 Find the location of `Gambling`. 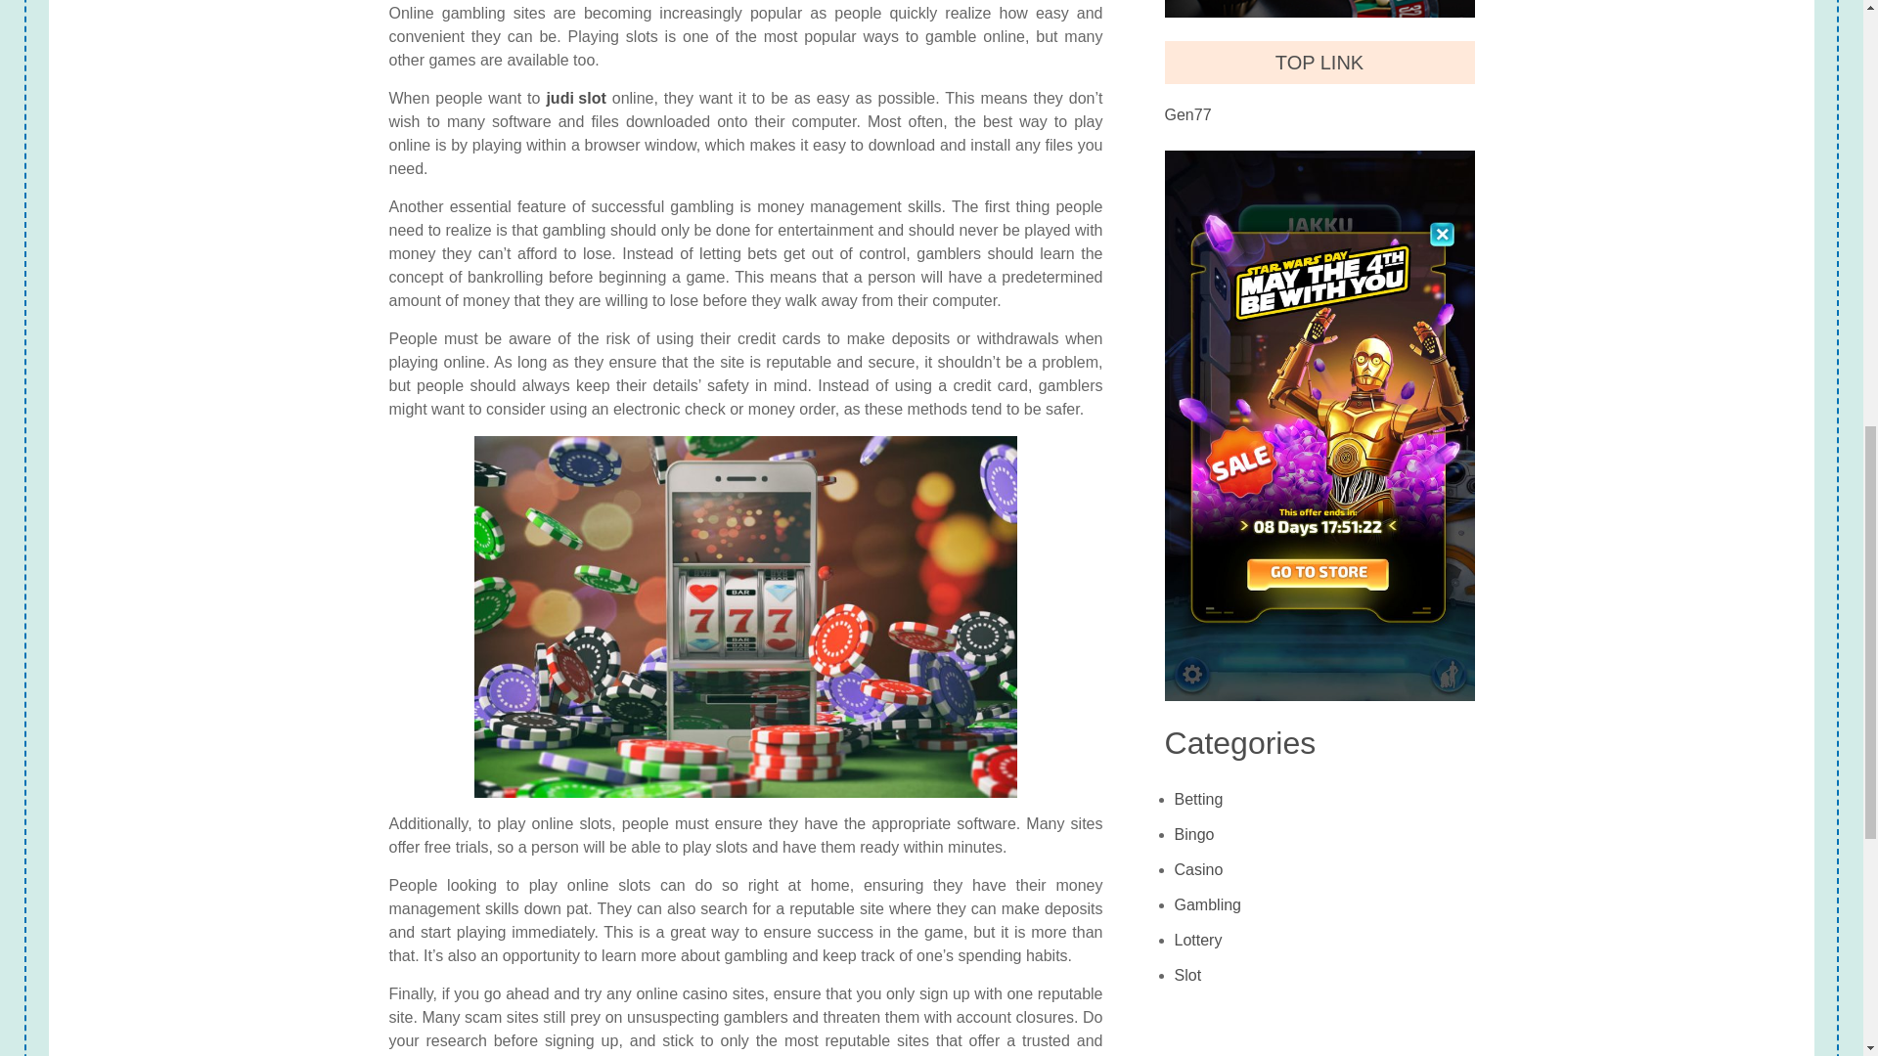

Gambling is located at coordinates (1208, 905).